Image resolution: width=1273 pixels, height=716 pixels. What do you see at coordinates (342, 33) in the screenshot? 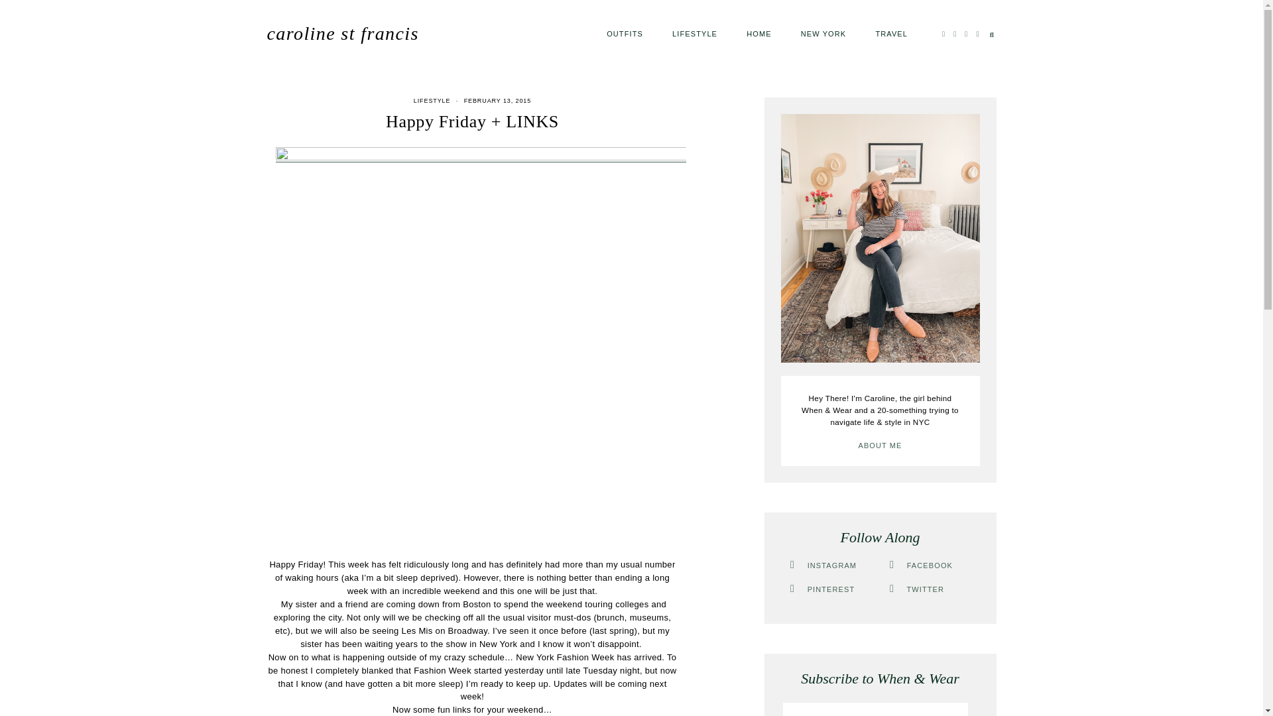
I see `caroline st francis` at bounding box center [342, 33].